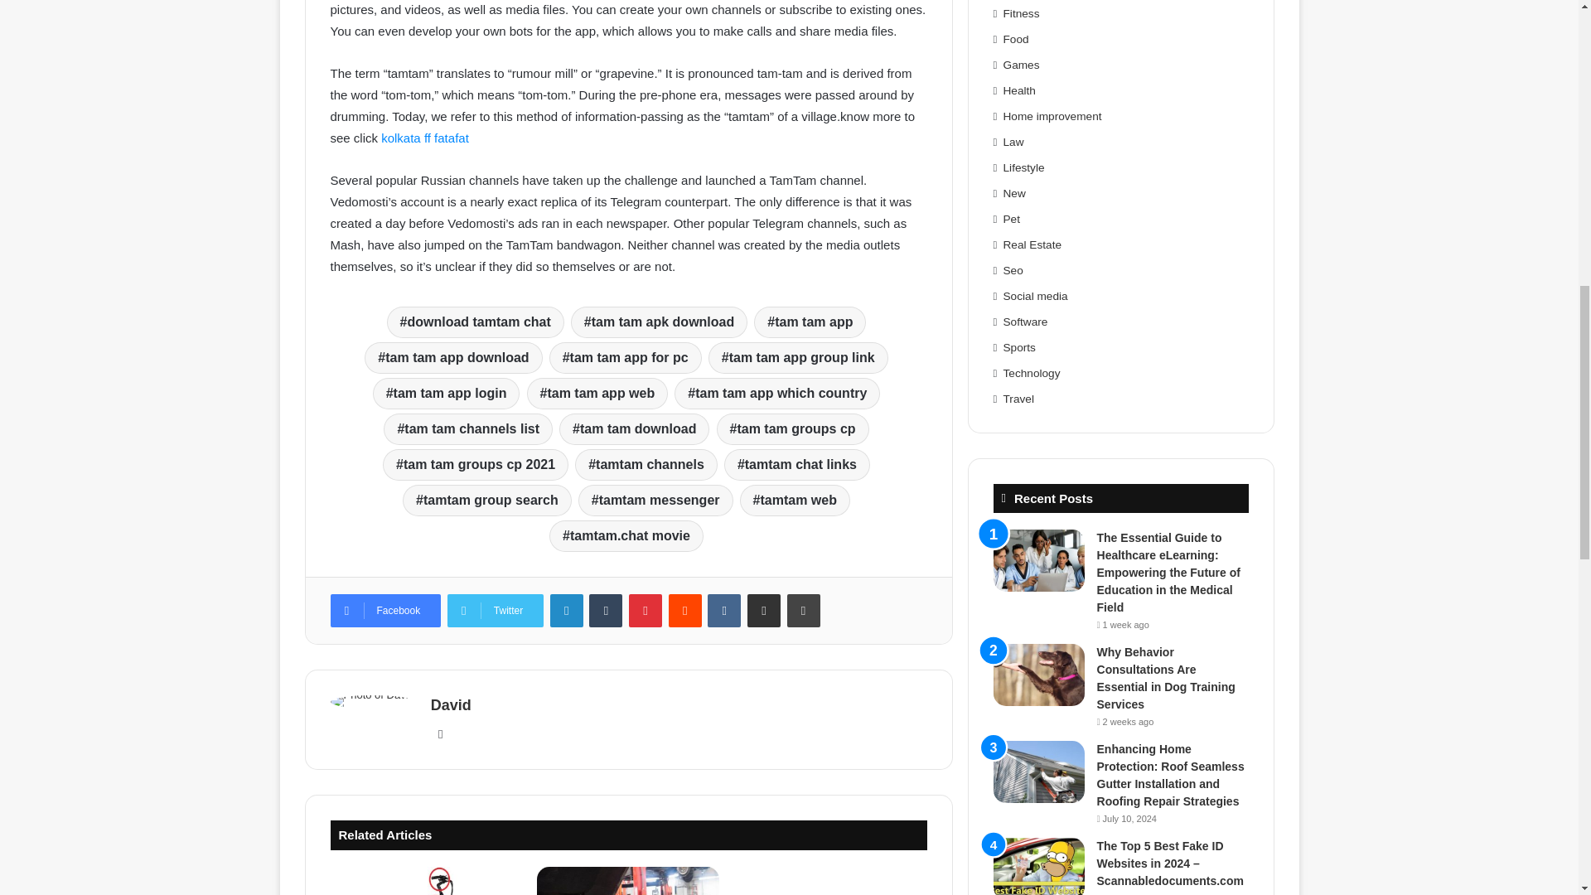 The image size is (1591, 895). Describe the element at coordinates (476, 464) in the screenshot. I see `tam tam groups cp 2021` at that location.